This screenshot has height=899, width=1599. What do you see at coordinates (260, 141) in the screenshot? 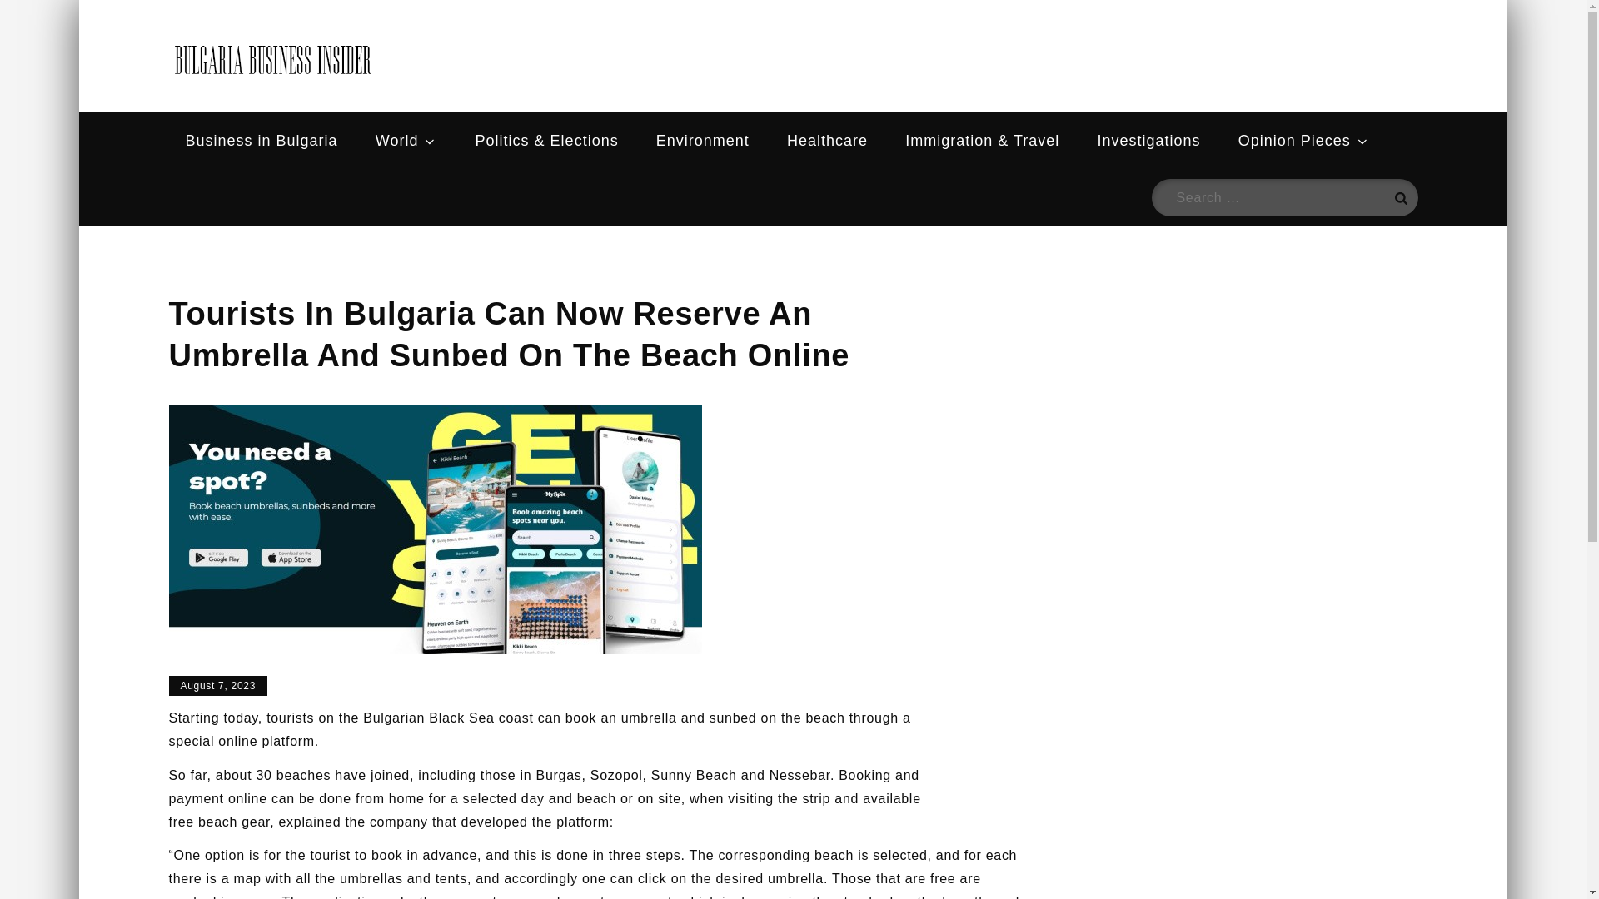
I see `Business in Bulgaria` at bounding box center [260, 141].